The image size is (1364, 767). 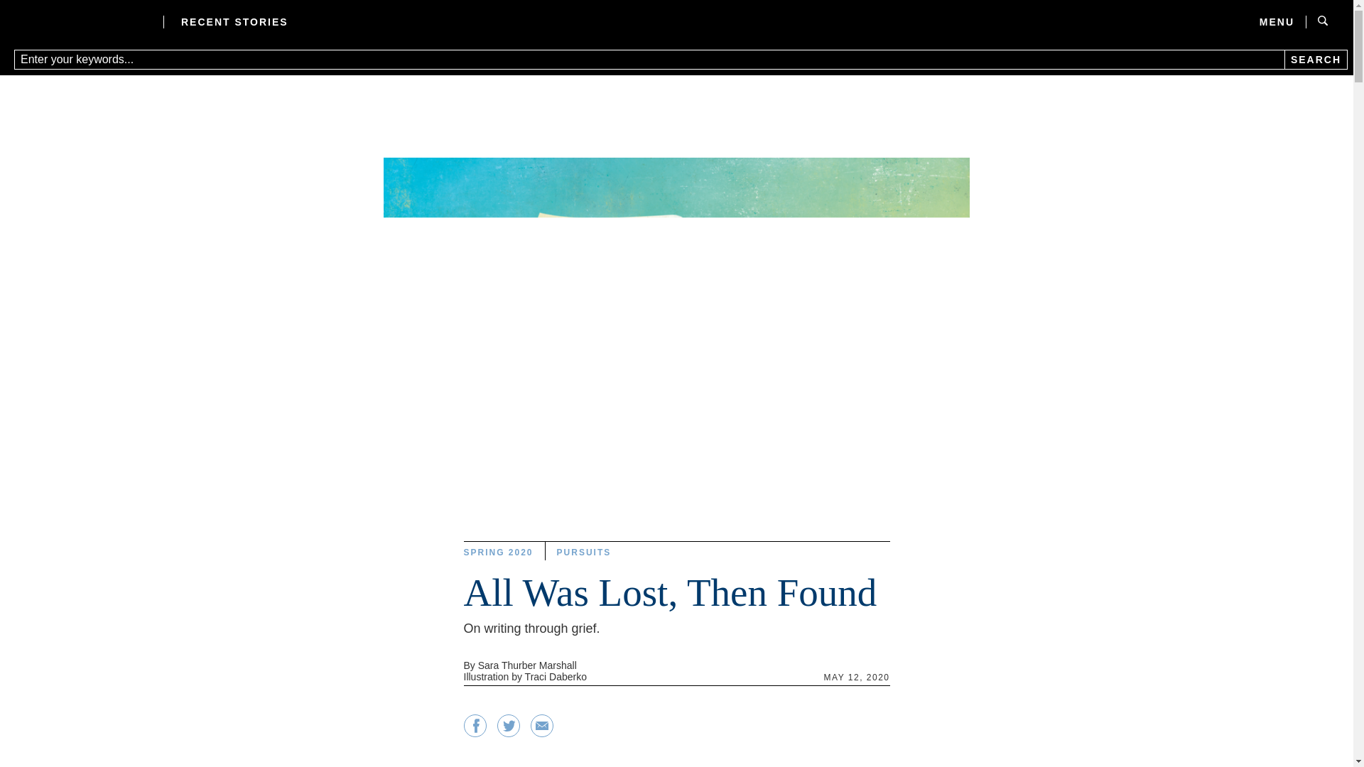 What do you see at coordinates (541, 733) in the screenshot?
I see `Email icon` at bounding box center [541, 733].